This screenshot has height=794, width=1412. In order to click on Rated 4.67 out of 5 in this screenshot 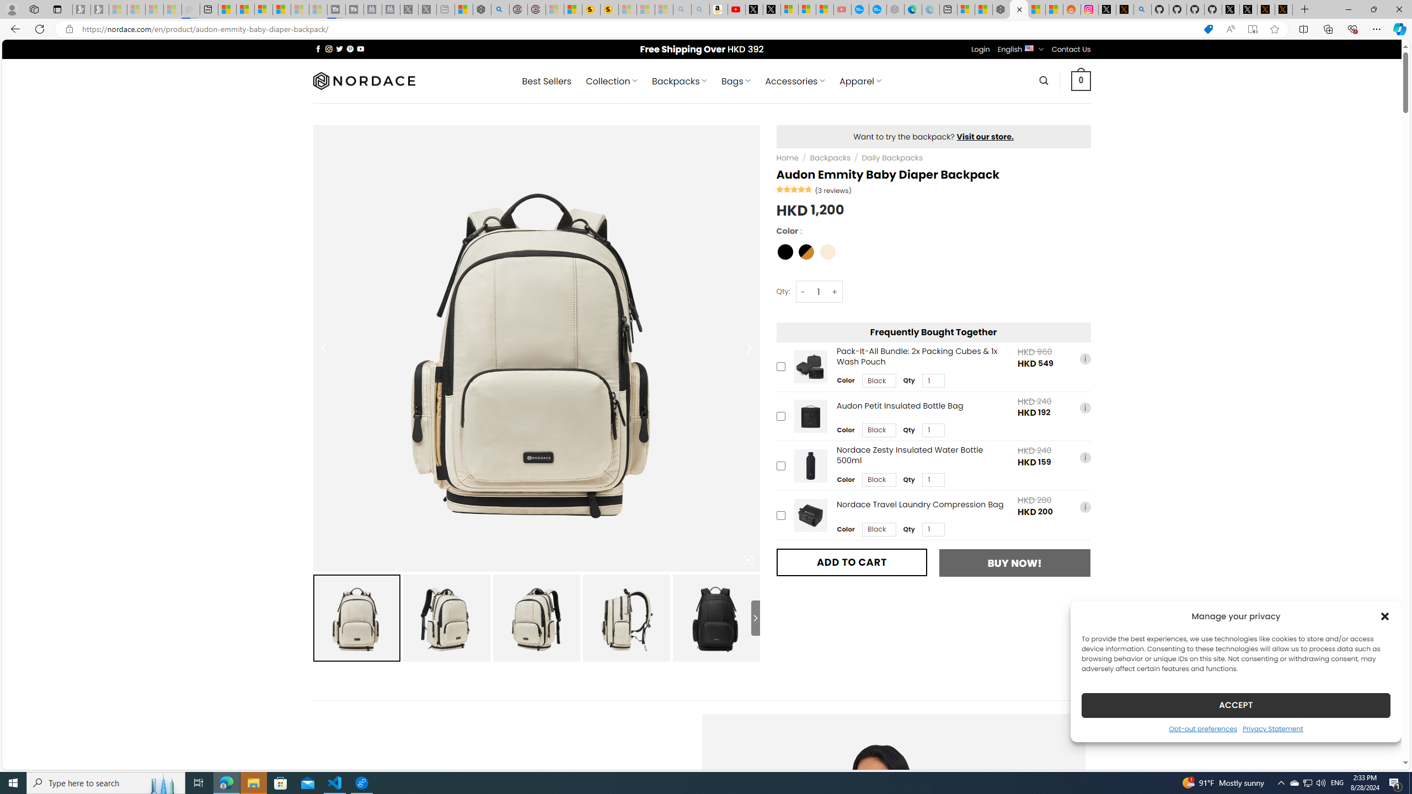, I will do `click(795, 189)`.